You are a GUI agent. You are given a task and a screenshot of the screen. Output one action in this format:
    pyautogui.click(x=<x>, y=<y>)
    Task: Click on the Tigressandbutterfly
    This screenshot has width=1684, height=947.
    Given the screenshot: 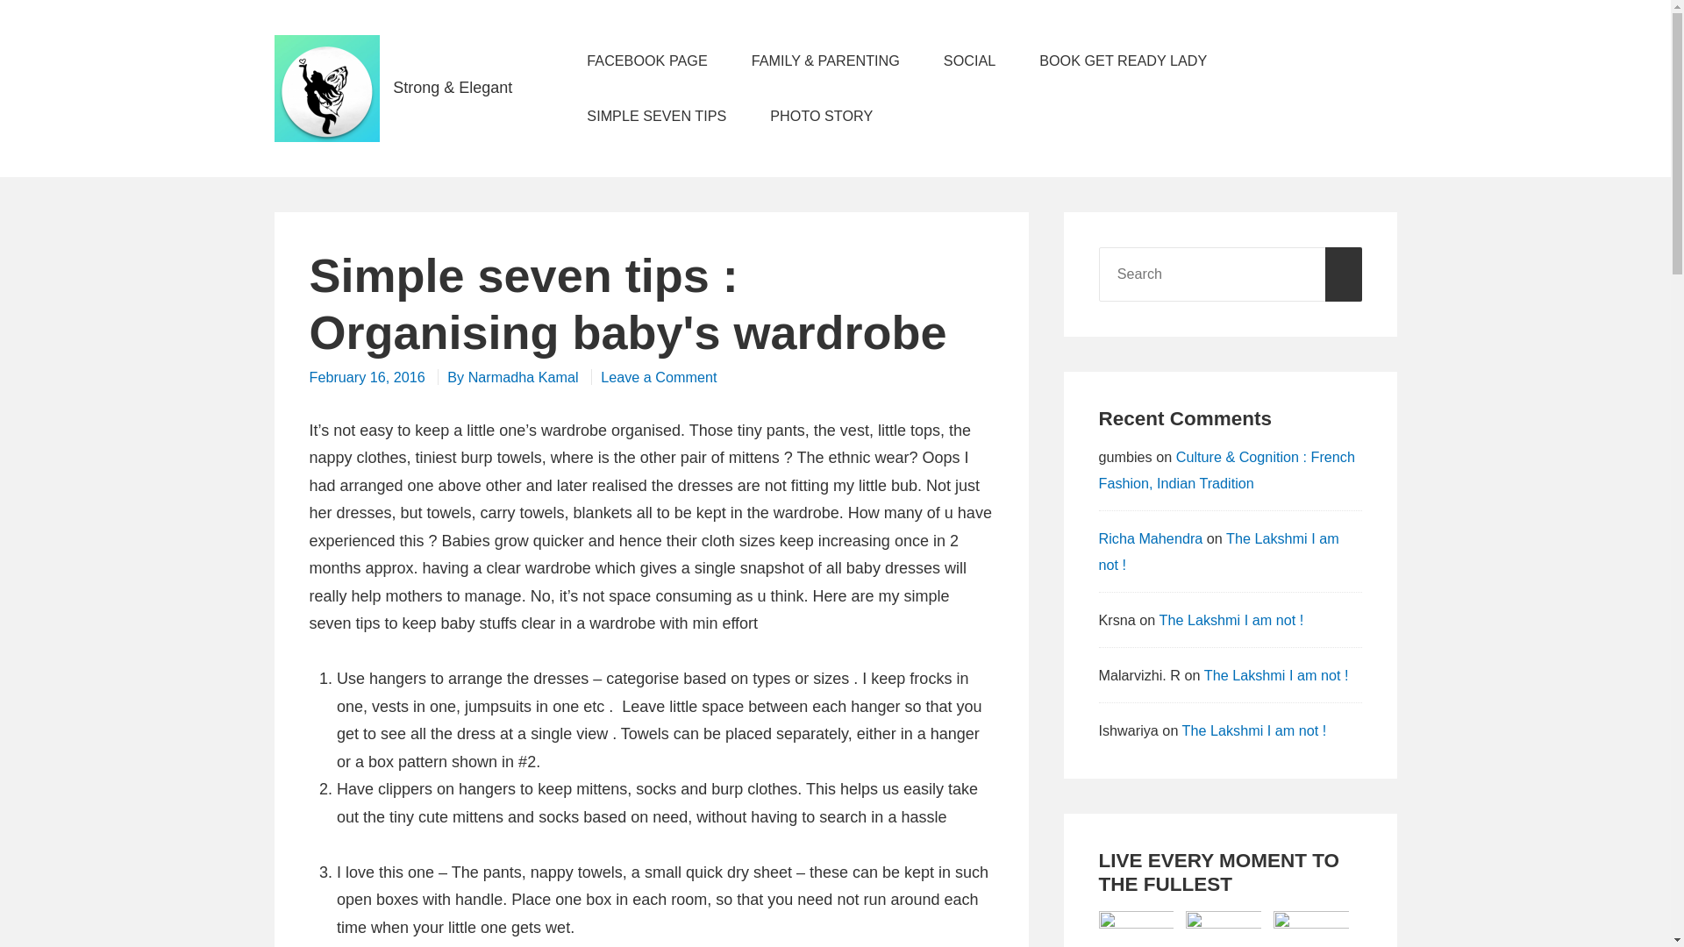 What is the action you would take?
    pyautogui.click(x=539, y=93)
    